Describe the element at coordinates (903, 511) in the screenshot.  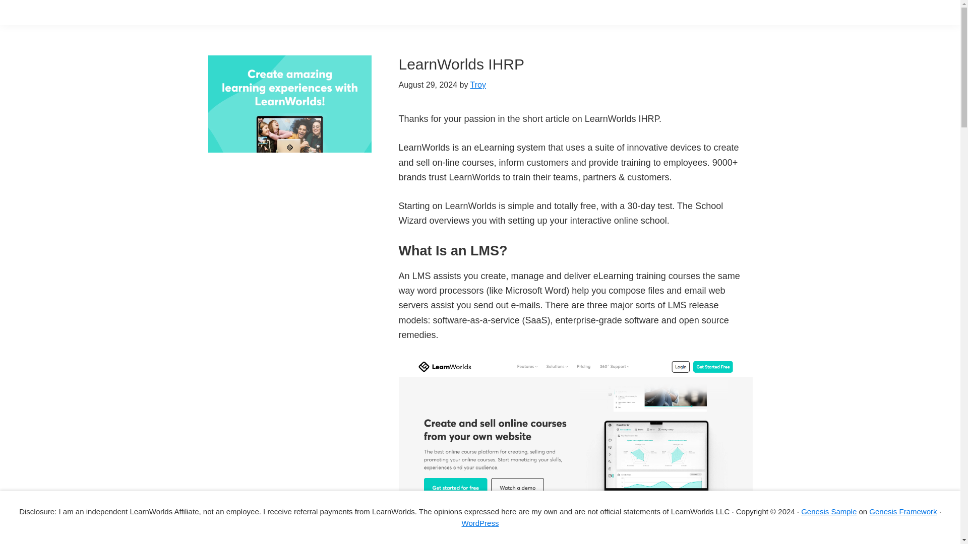
I see `Genesis Framework` at that location.